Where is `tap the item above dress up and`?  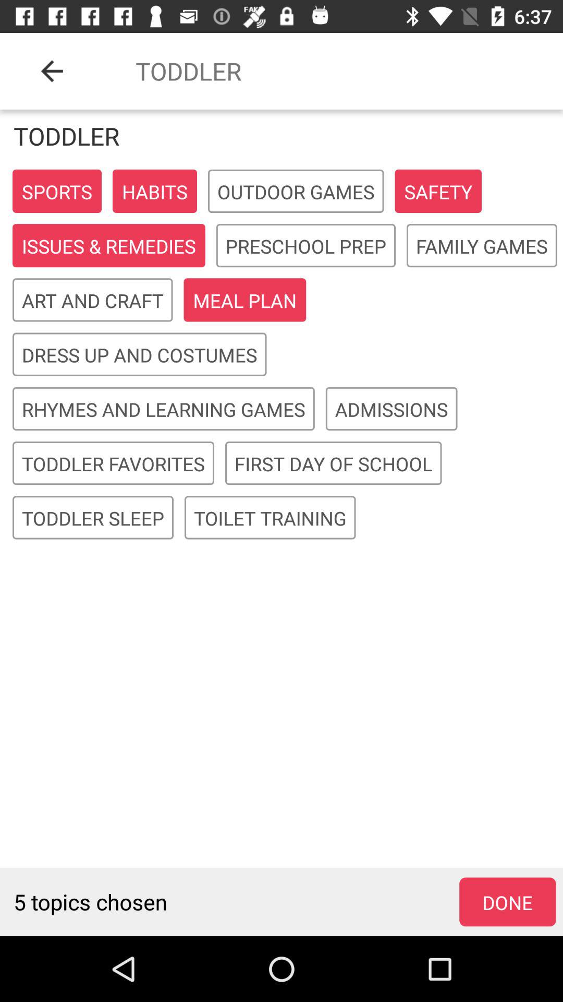
tap the item above dress up and is located at coordinates (245, 301).